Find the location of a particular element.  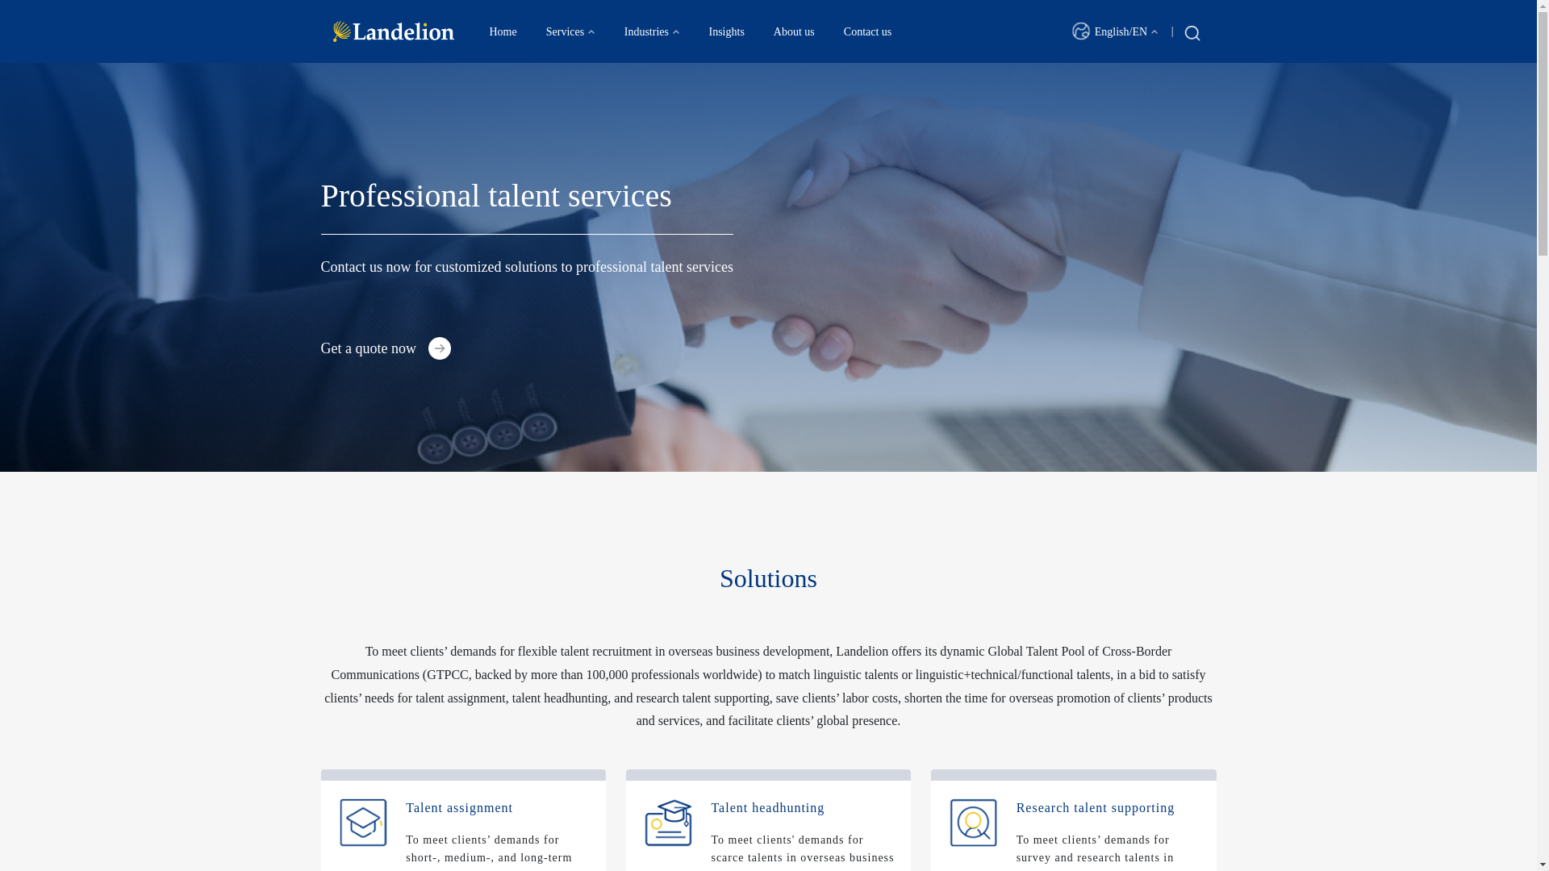

Industries is located at coordinates (652, 31).